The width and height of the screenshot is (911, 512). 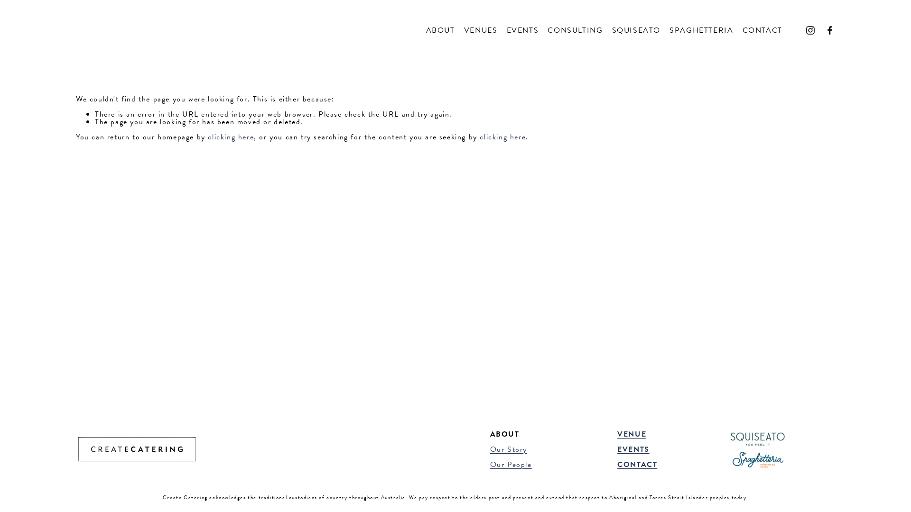 What do you see at coordinates (503, 137) in the screenshot?
I see `clicking here` at bounding box center [503, 137].